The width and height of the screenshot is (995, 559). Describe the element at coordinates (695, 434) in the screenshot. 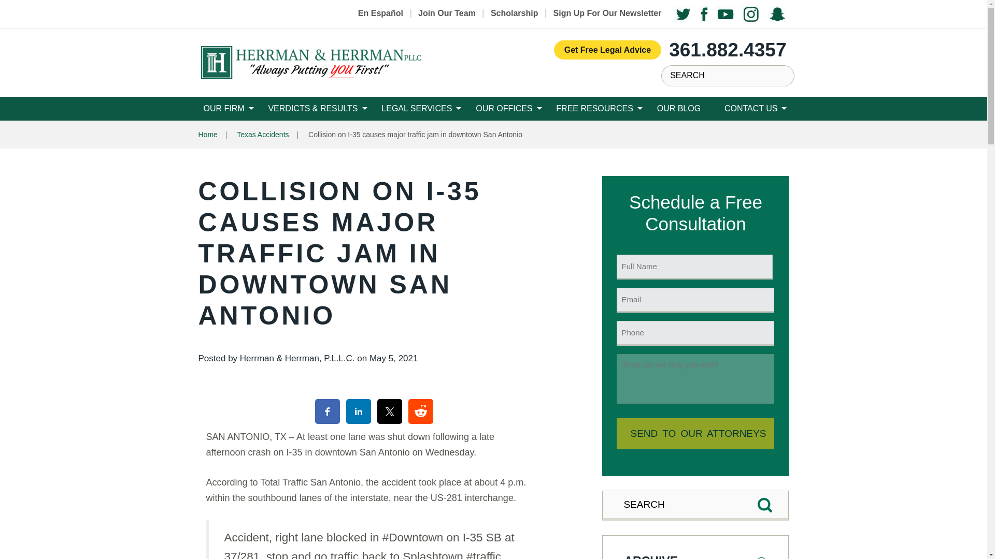

I see `SEND TO OUR ATTORNEYS` at that location.